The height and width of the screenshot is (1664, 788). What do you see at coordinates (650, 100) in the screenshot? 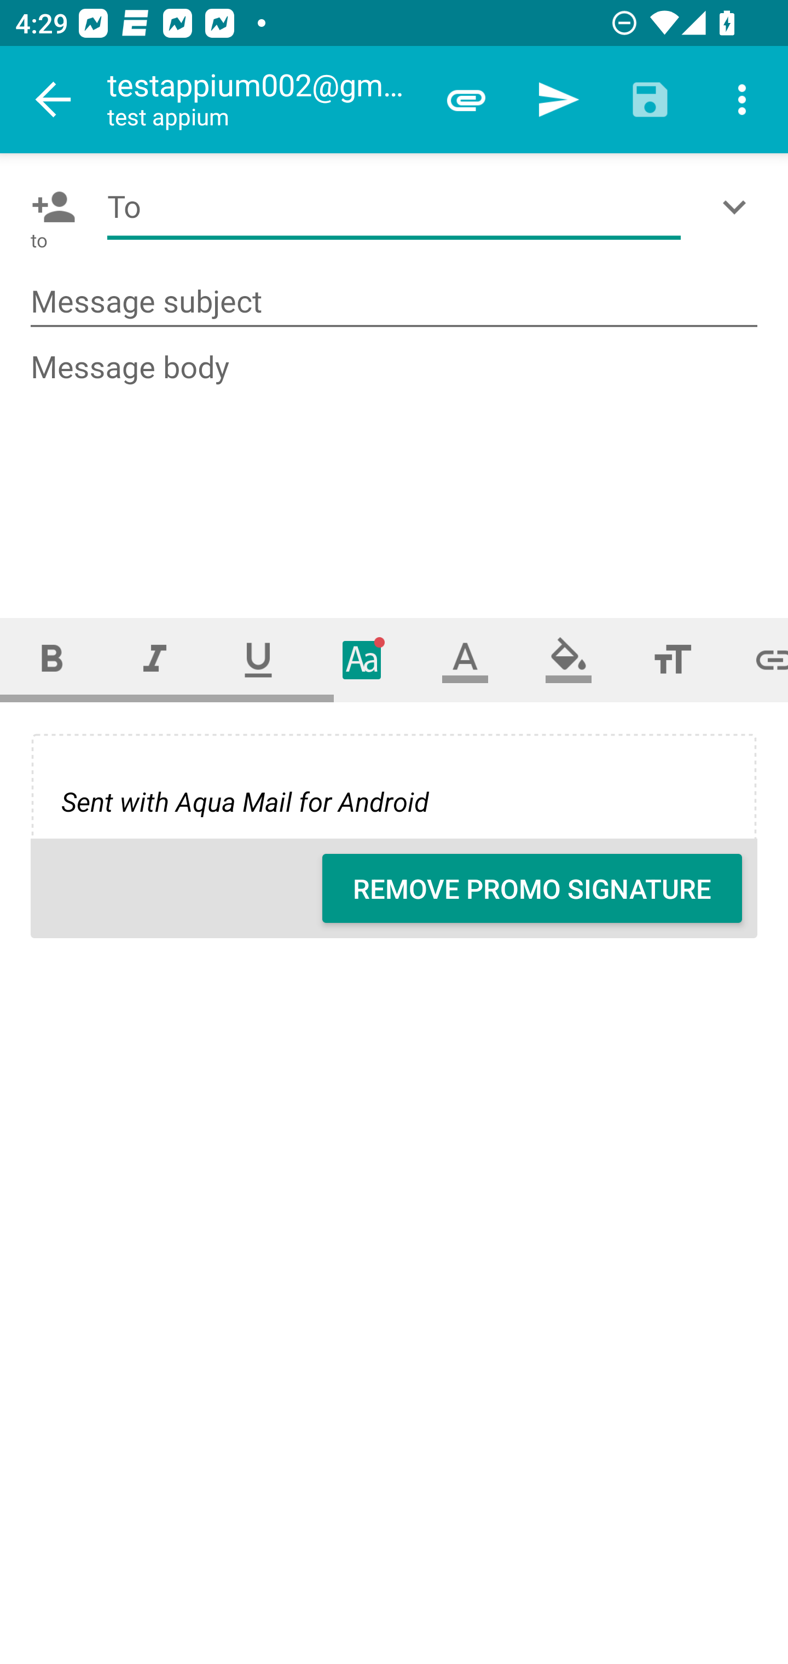
I see `Save` at bounding box center [650, 100].